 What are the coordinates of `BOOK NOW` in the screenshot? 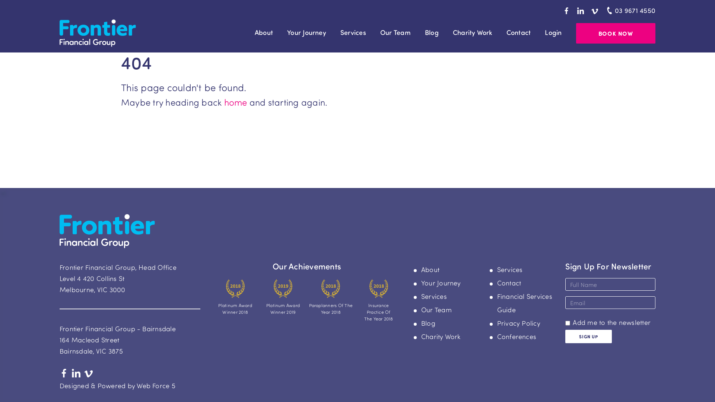 It's located at (616, 33).